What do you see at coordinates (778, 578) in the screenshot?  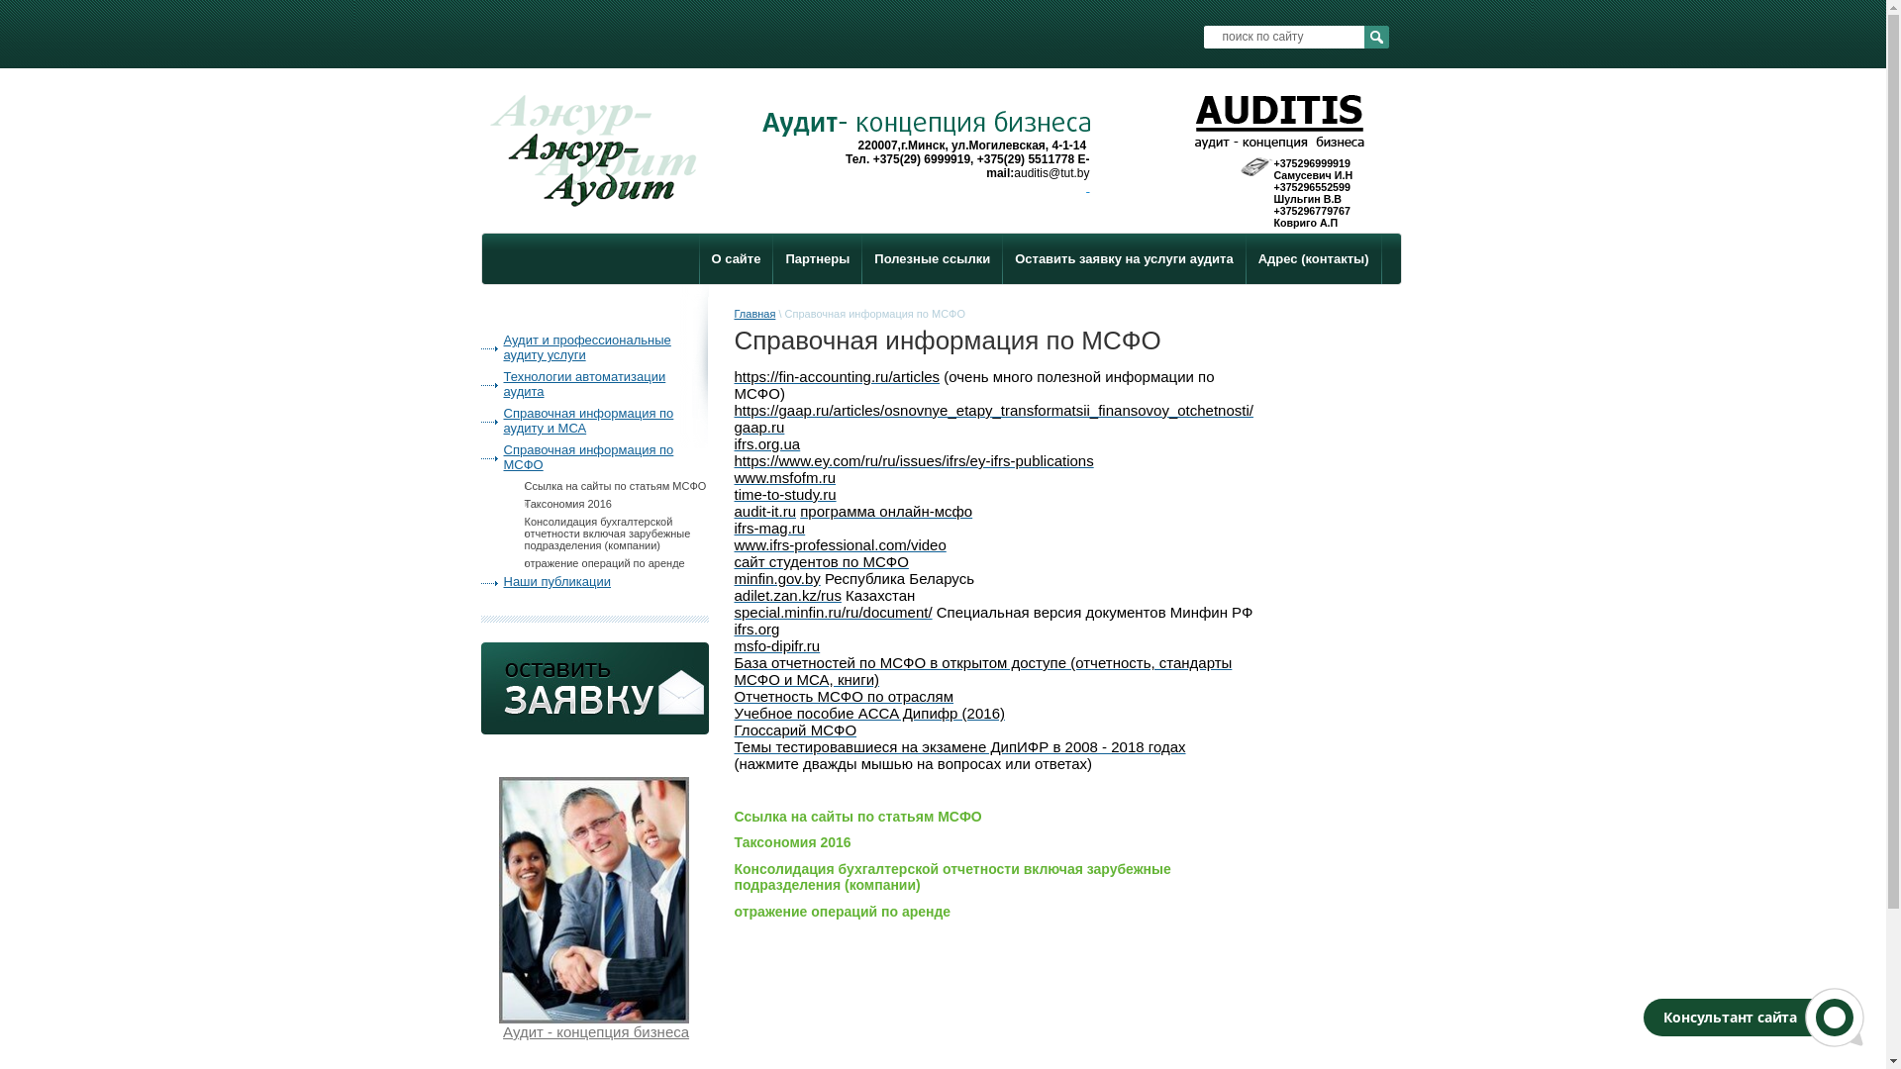 I see `minfin.gov.by` at bounding box center [778, 578].